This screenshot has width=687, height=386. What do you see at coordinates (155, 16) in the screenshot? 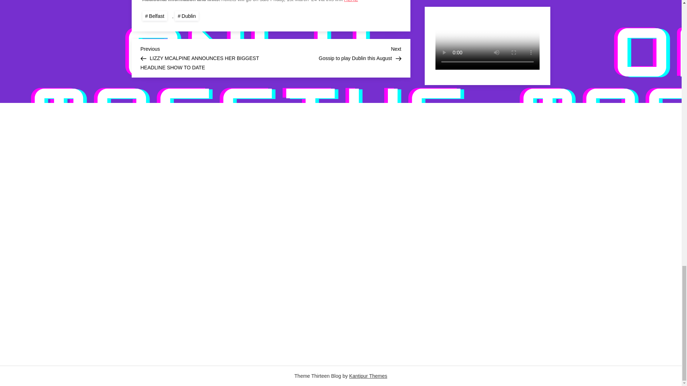
I see `Belfast` at bounding box center [155, 16].